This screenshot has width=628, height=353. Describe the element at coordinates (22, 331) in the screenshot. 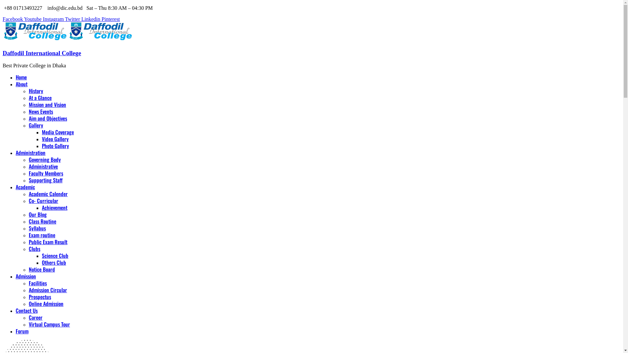

I see `Forum` at that location.